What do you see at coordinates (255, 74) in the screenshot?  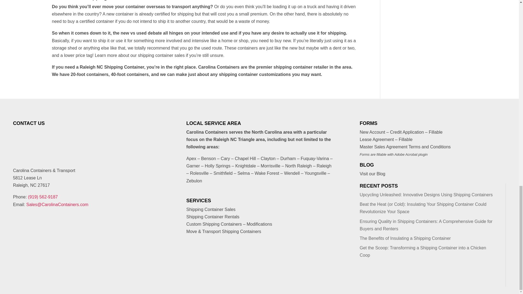 I see `shipping container customizations` at bounding box center [255, 74].